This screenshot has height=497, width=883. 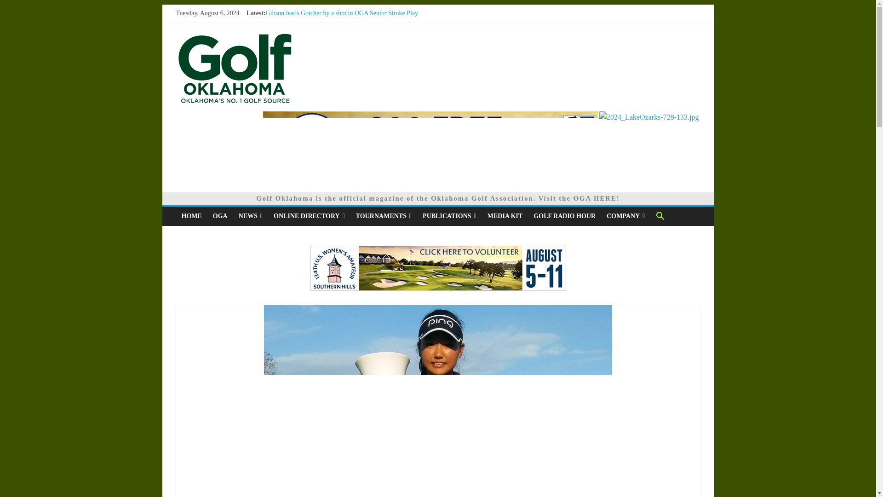 What do you see at coordinates (505, 216) in the screenshot?
I see `MEDIA KIT` at bounding box center [505, 216].